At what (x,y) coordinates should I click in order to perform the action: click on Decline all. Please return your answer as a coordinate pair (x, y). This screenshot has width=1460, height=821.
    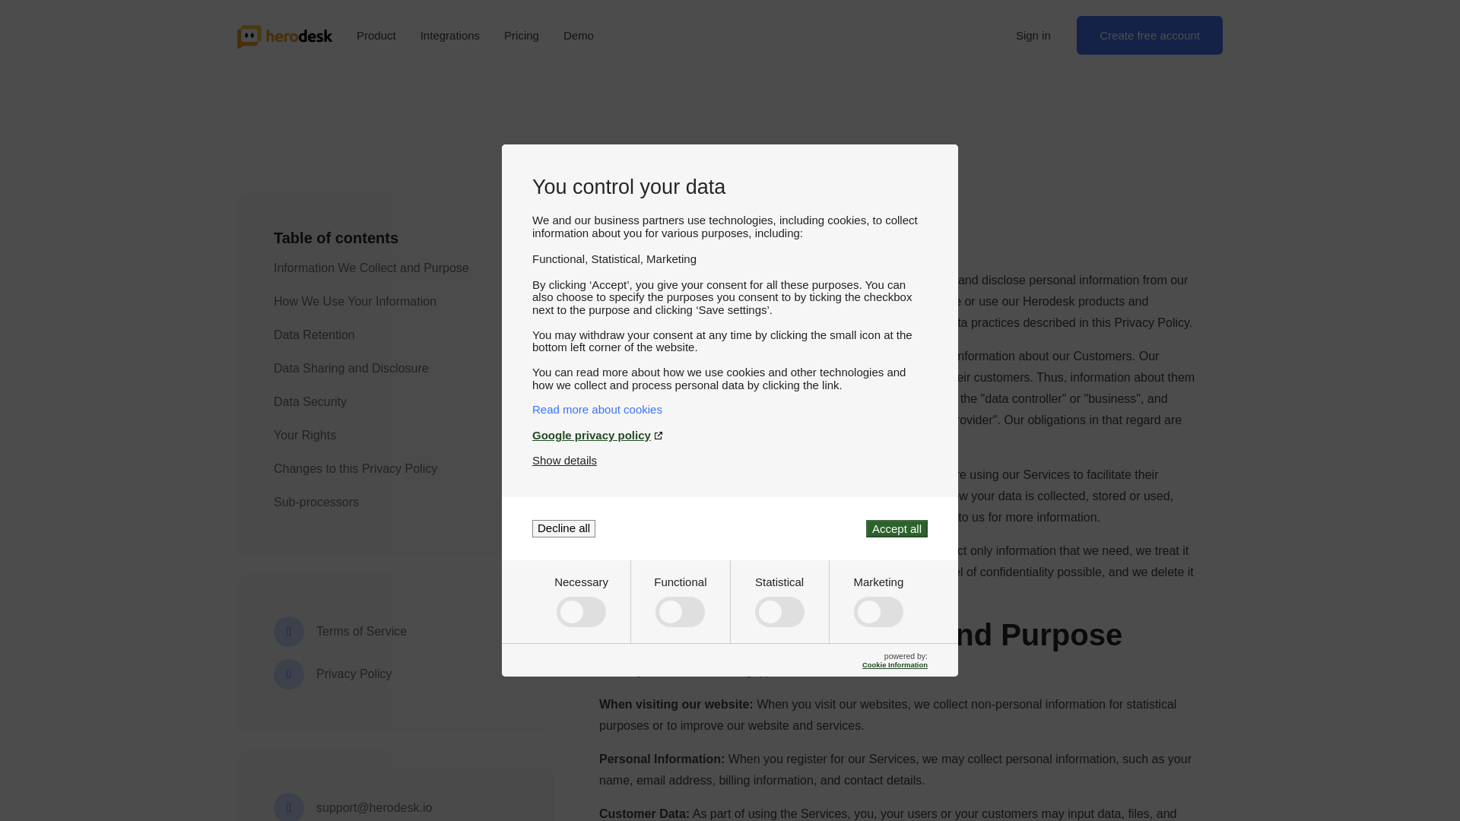
    Looking at the image, I should click on (564, 528).